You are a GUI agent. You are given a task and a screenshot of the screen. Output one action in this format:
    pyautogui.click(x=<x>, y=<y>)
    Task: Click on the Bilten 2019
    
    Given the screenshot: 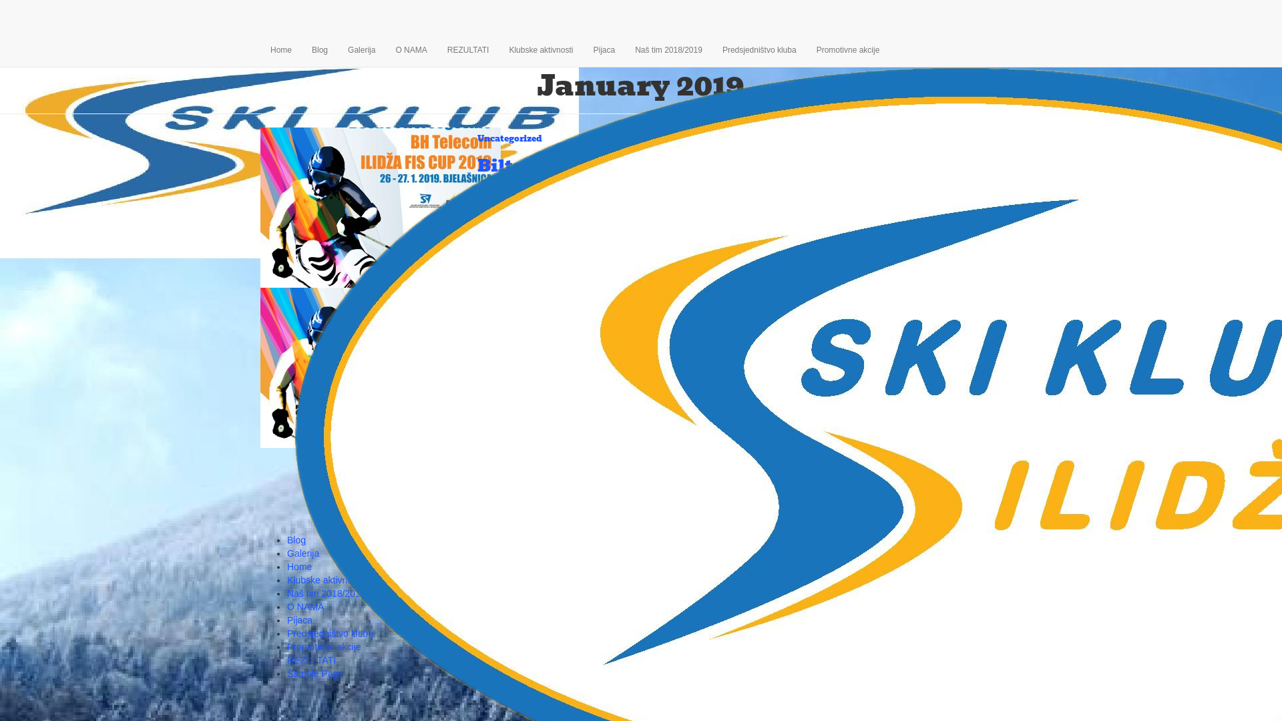 What is the action you would take?
    pyautogui.click(x=529, y=166)
    